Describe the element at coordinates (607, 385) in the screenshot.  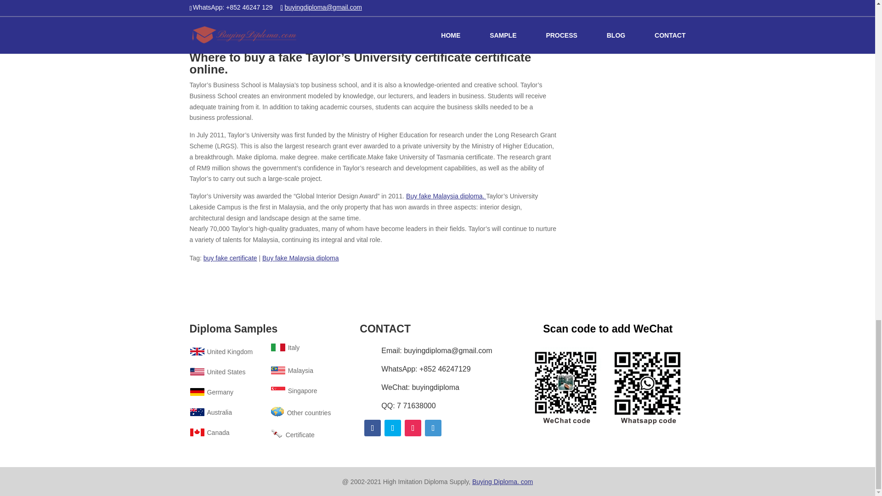
I see `Wecha-code` at that location.